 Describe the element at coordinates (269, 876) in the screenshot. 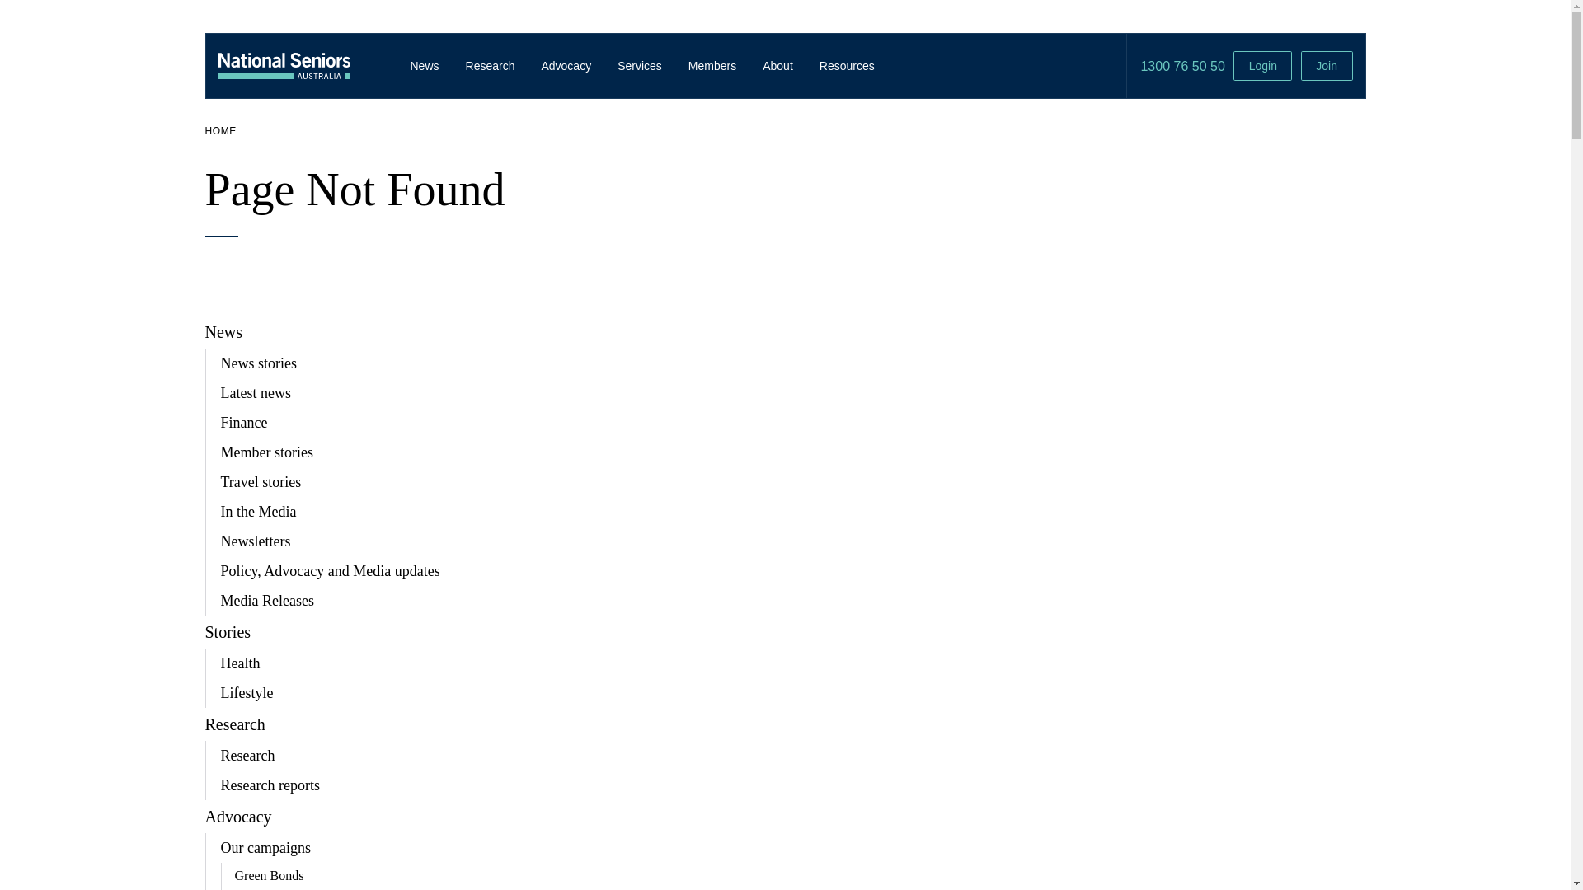

I see `Green Bonds` at that location.